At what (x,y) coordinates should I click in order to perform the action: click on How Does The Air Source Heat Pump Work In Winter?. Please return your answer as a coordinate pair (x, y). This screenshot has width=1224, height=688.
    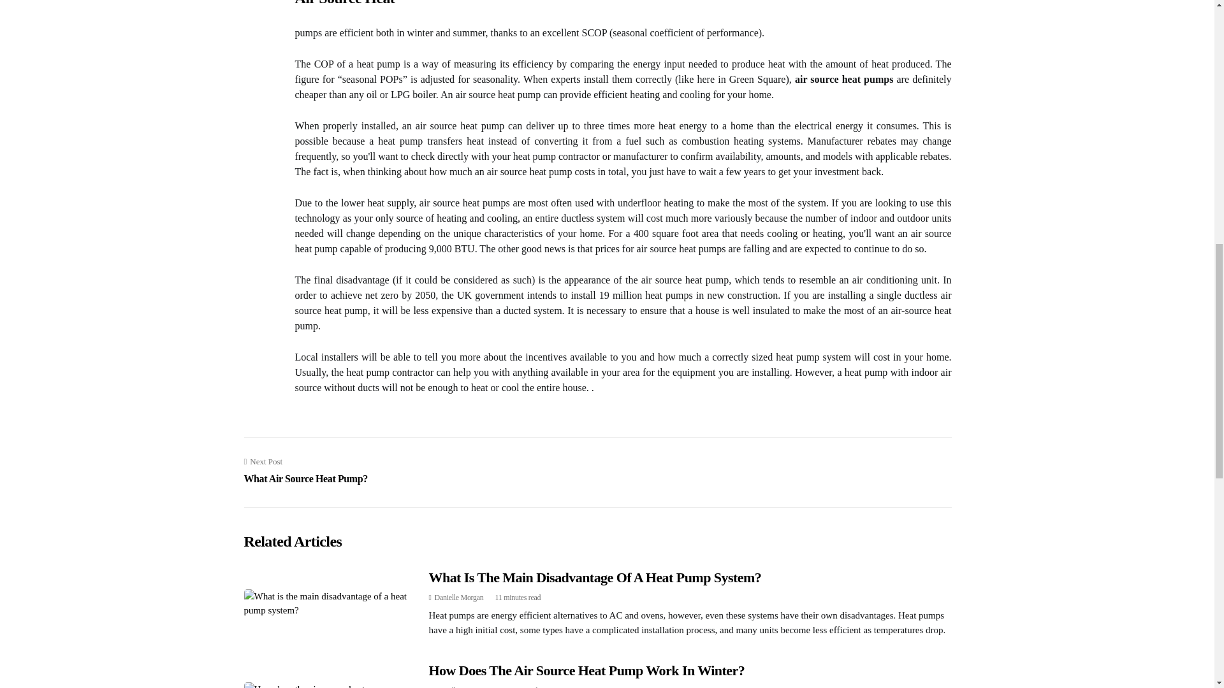
    Looking at the image, I should click on (586, 670).